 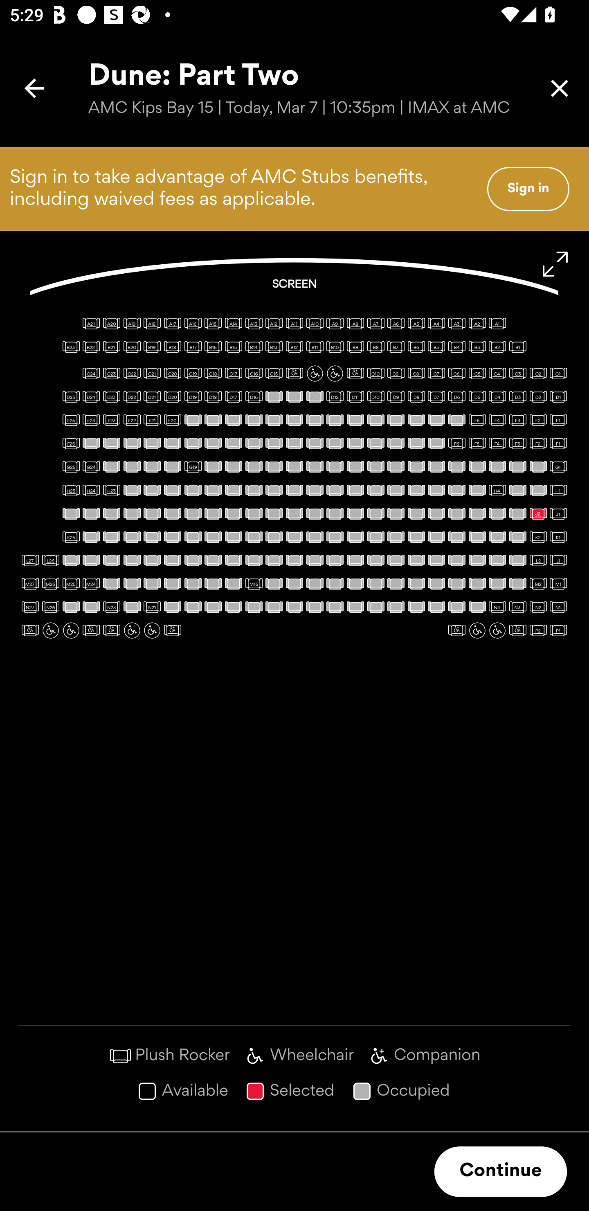 I want to click on Sign in, so click(x=528, y=189).